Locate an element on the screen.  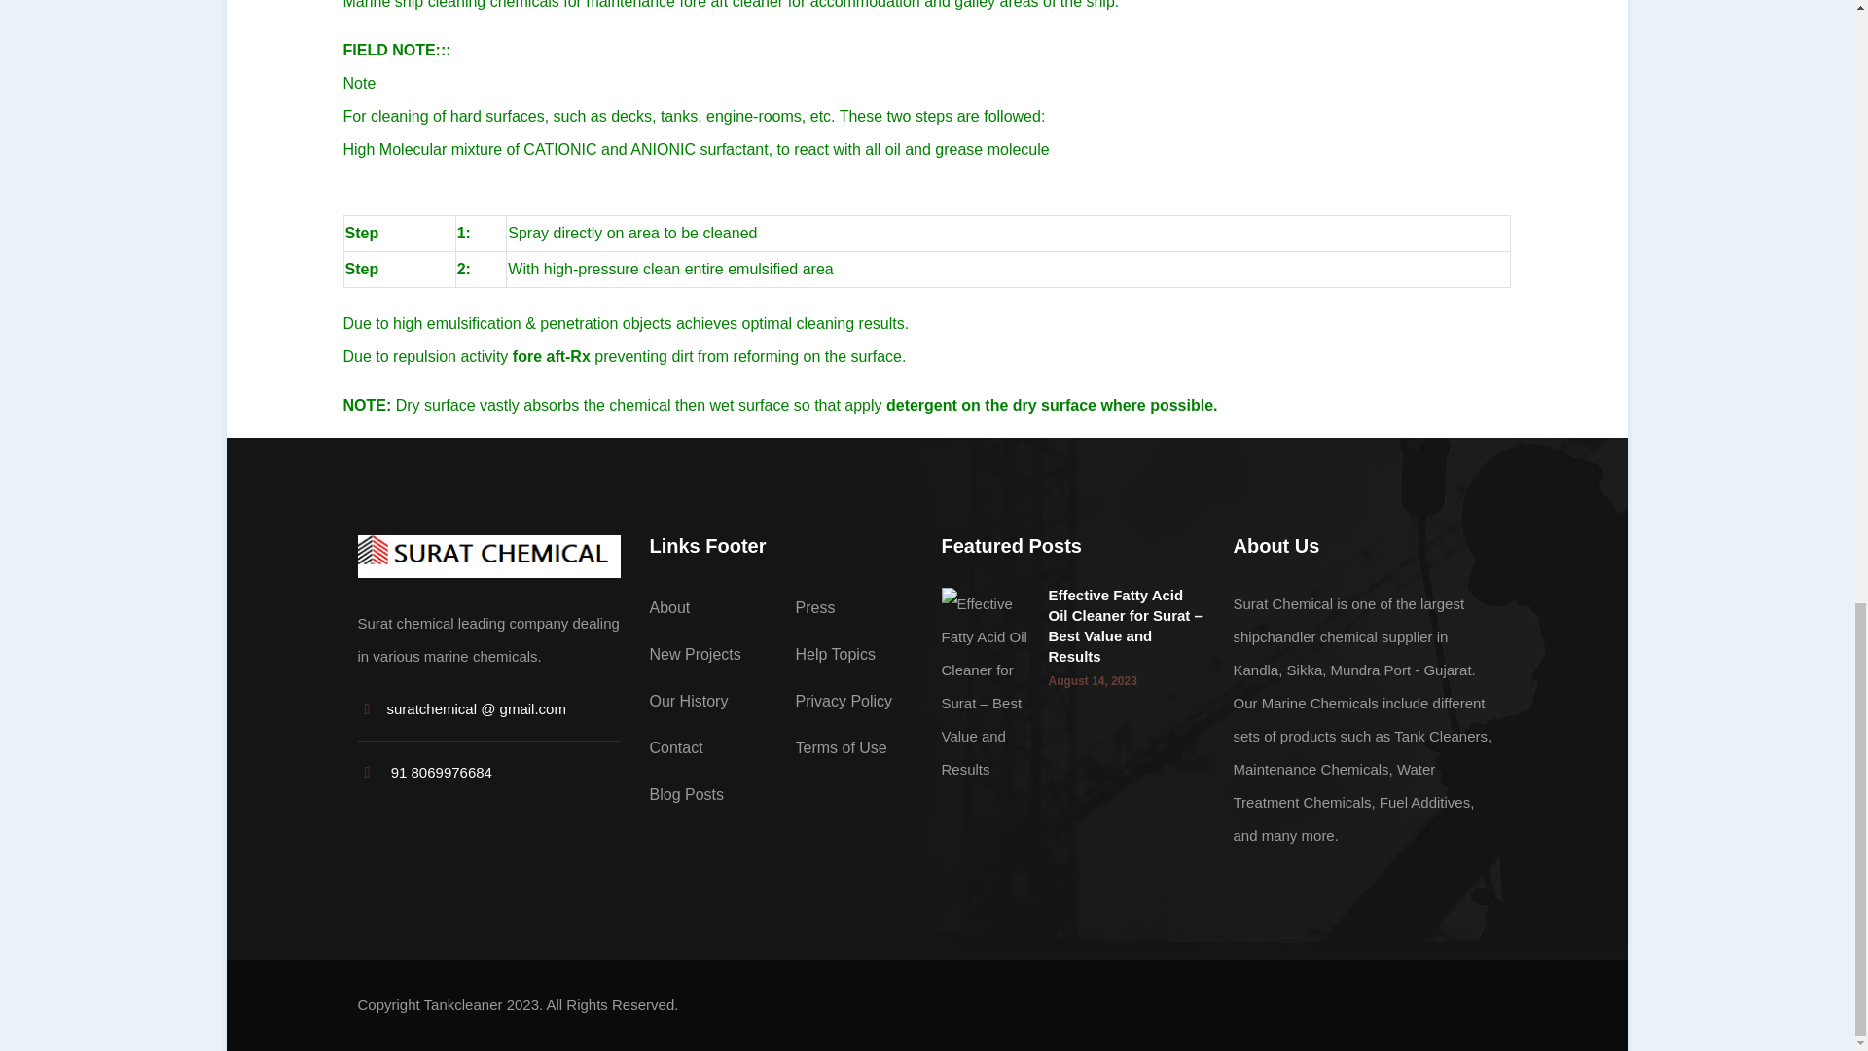
Press is located at coordinates (815, 607).